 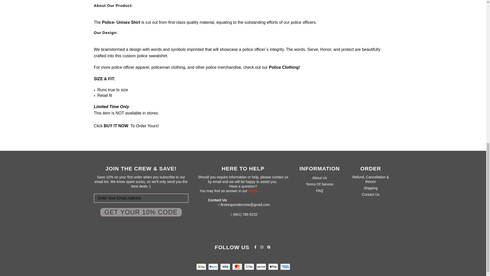 I want to click on FAQs., so click(x=253, y=191).